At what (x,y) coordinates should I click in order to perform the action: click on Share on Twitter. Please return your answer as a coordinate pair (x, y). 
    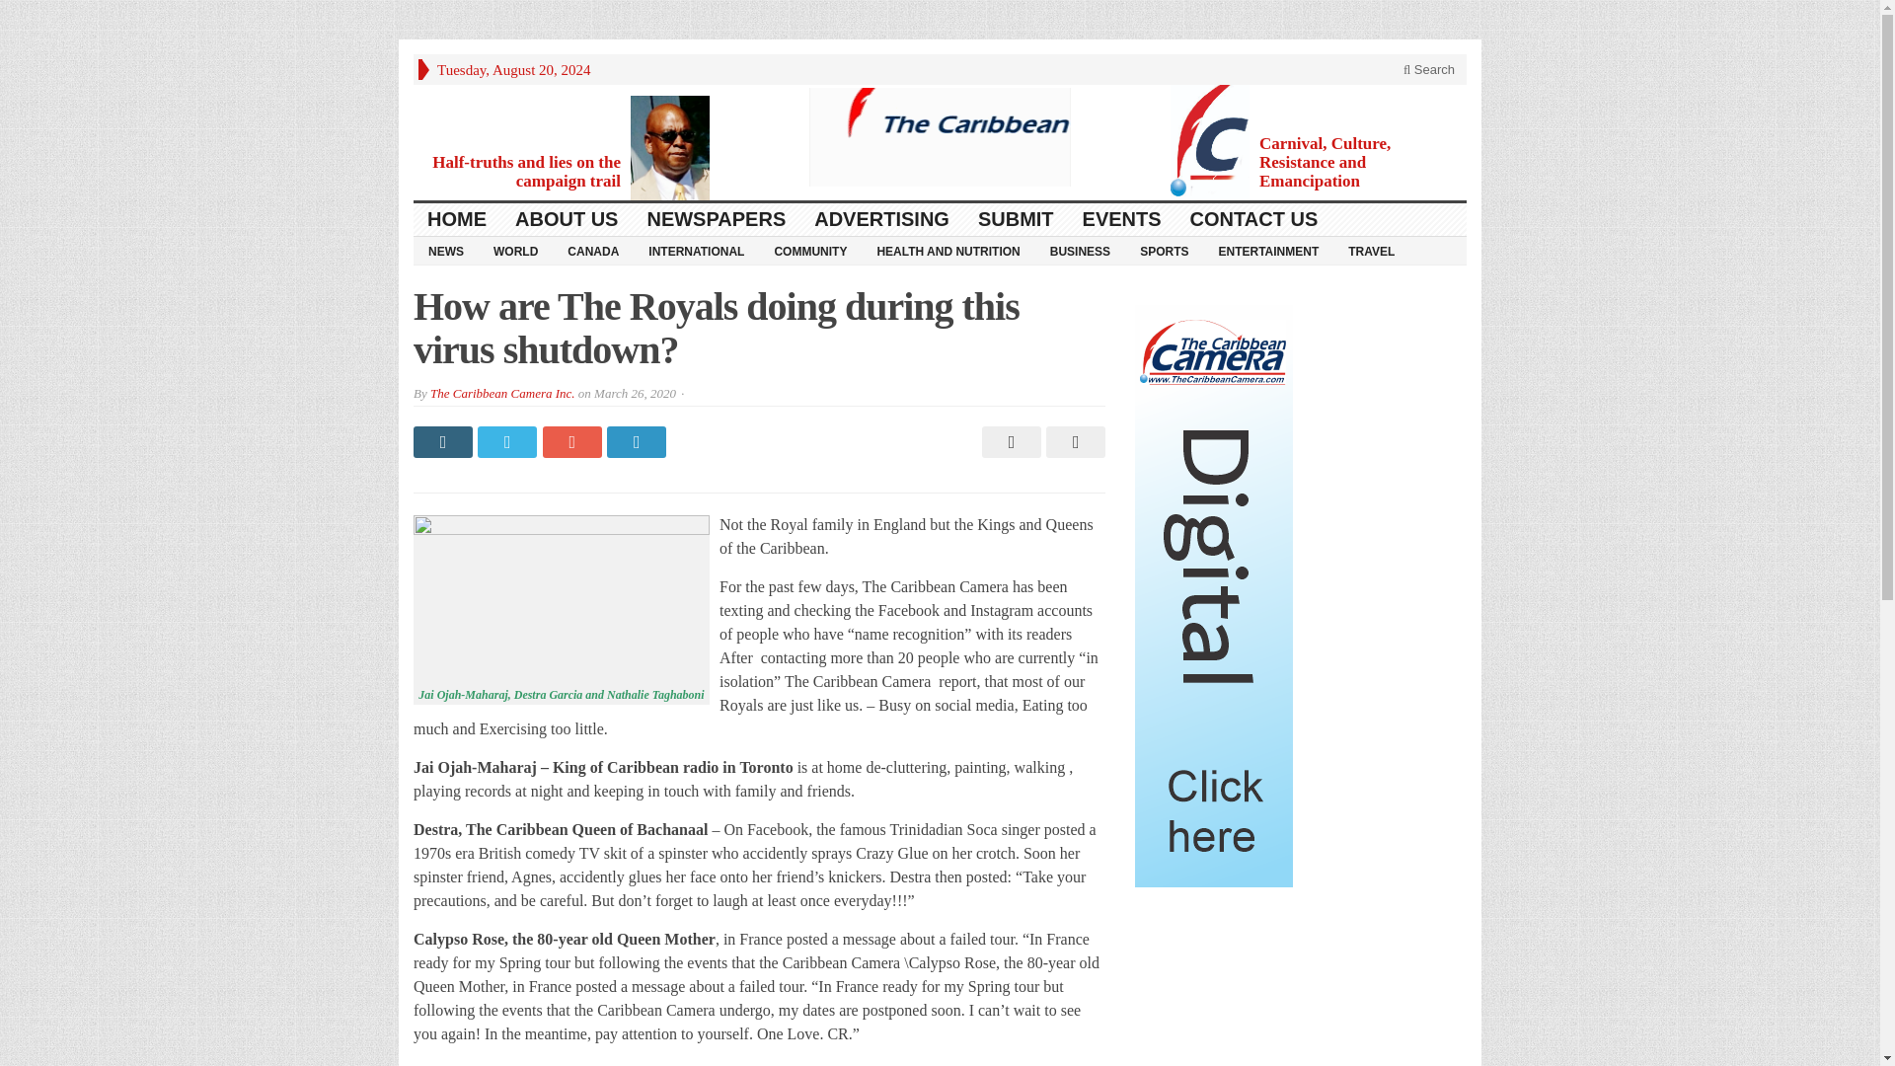
    Looking at the image, I should click on (509, 442).